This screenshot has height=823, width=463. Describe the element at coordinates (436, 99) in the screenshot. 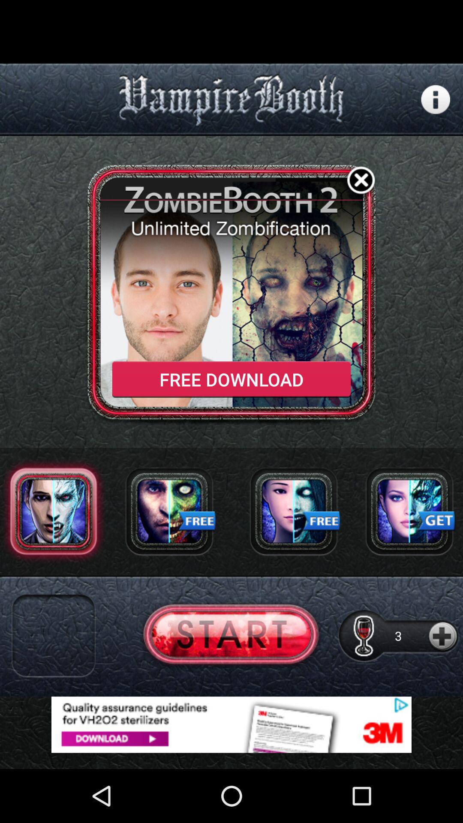

I see `more information` at that location.